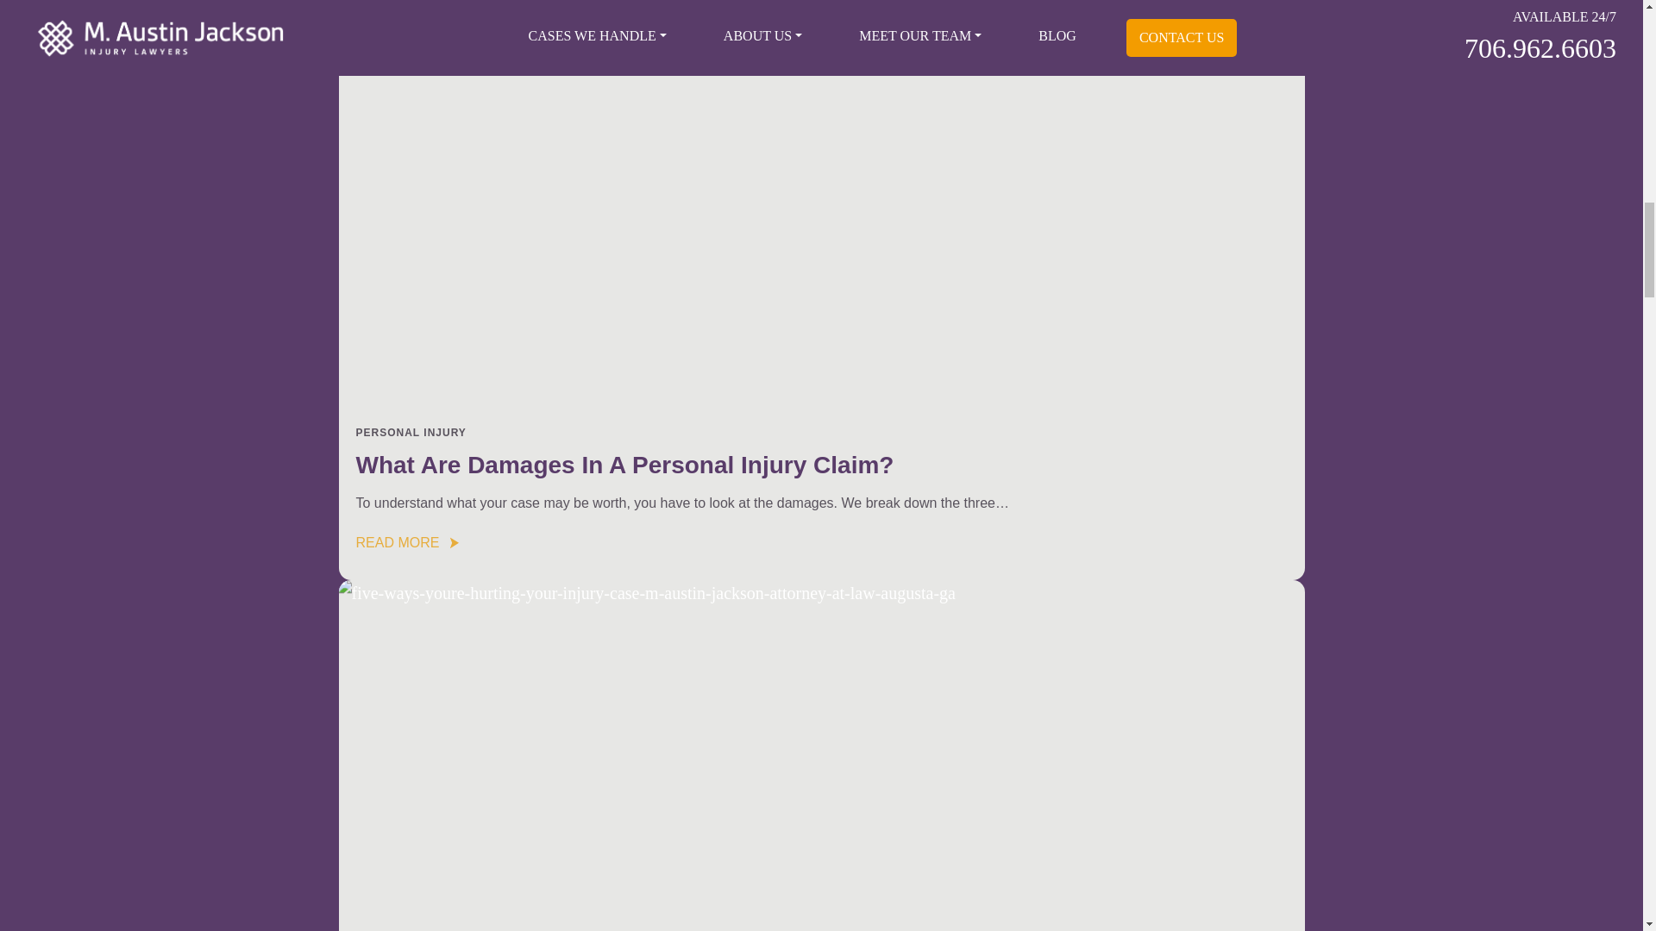 The width and height of the screenshot is (1656, 931). Describe the element at coordinates (624, 465) in the screenshot. I see `What Are Damages In A Personal Injury Claim?` at that location.